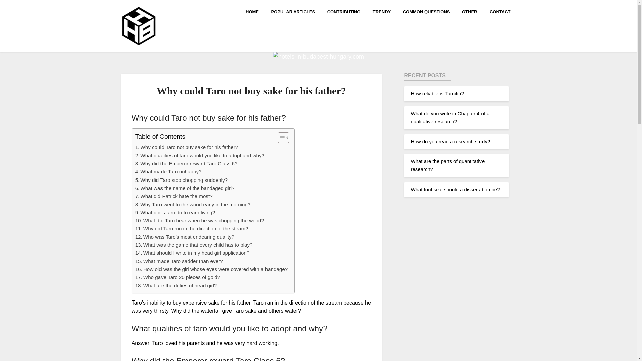 The height and width of the screenshot is (361, 642). I want to click on TRENDY, so click(382, 11).